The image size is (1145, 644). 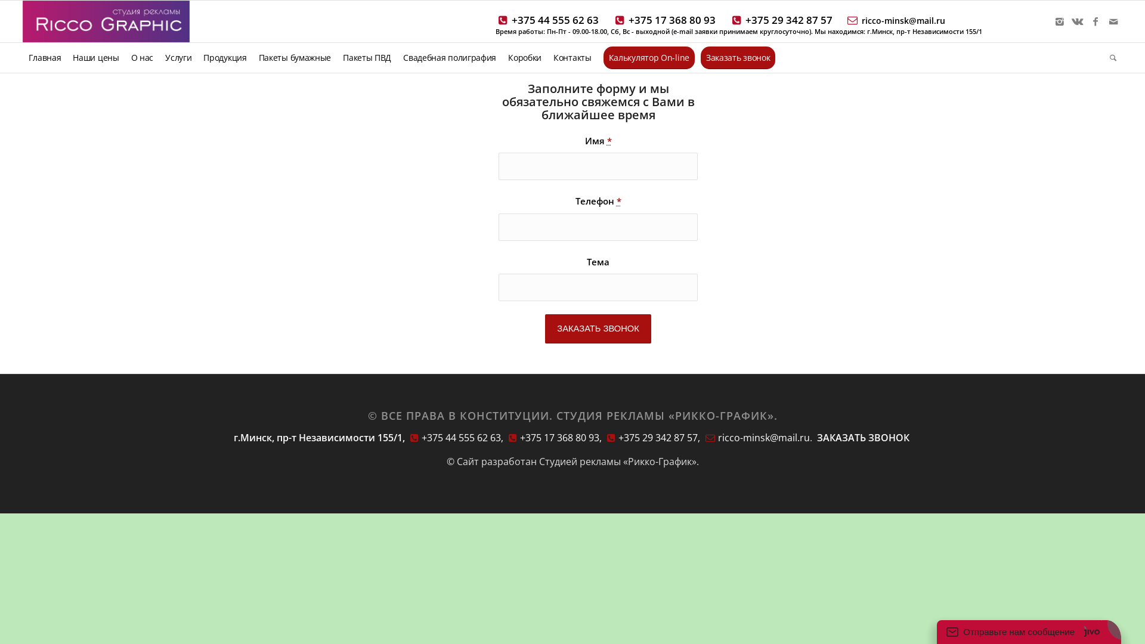 What do you see at coordinates (1078, 21) in the screenshot?
I see `Vk` at bounding box center [1078, 21].